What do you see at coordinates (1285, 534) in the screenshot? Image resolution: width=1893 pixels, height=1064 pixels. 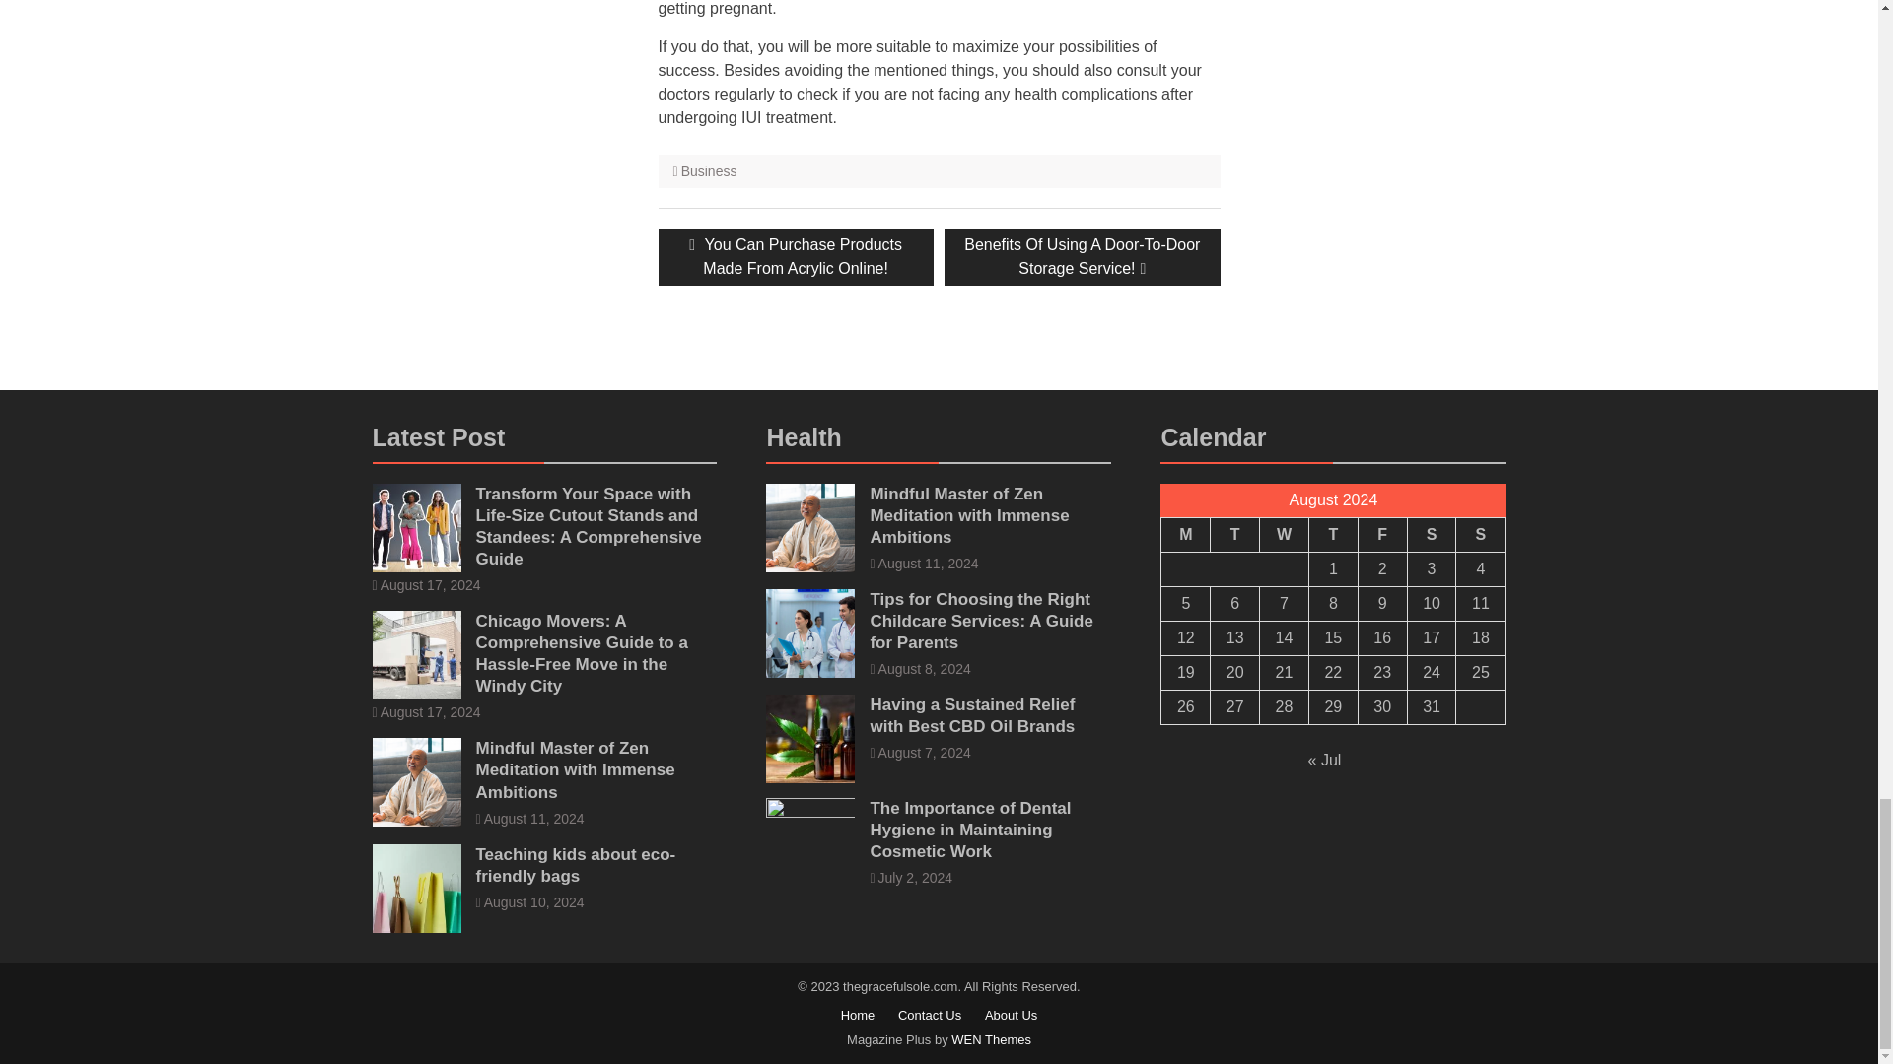 I see `Friday` at bounding box center [1285, 534].